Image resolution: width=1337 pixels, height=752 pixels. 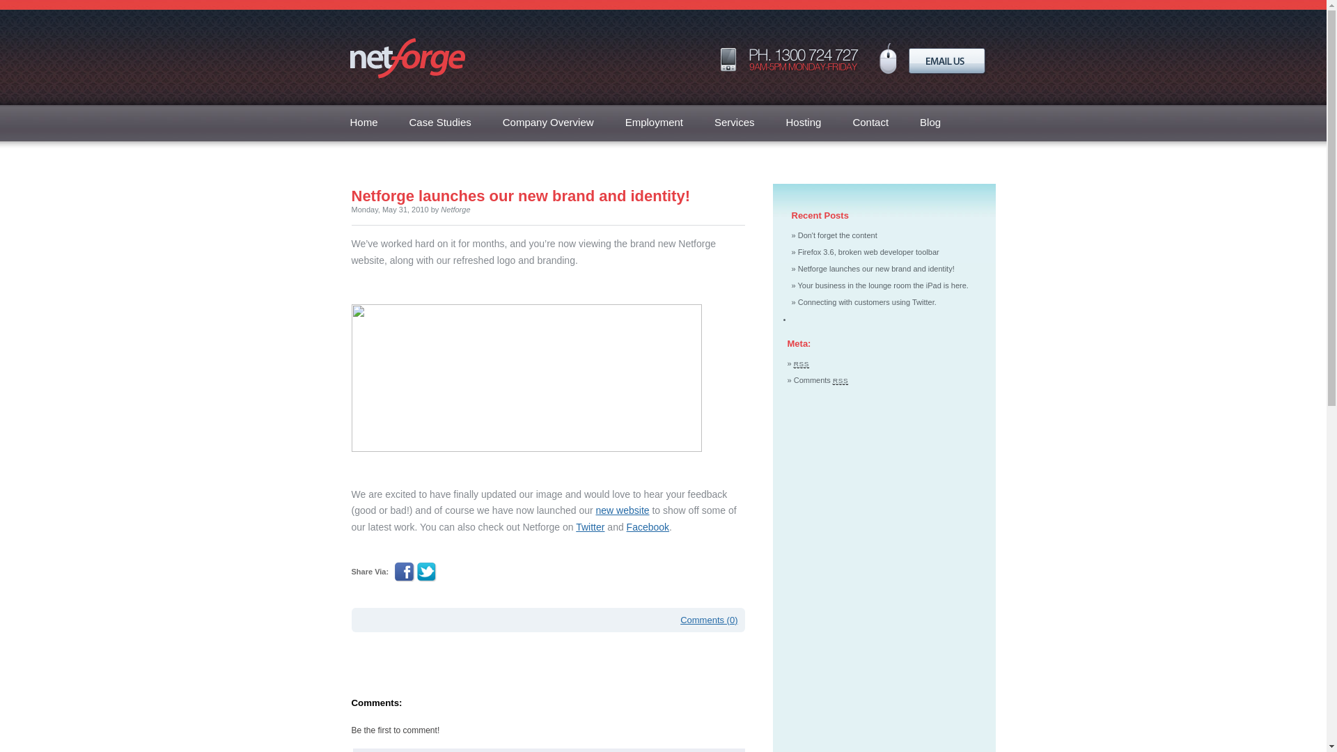 I want to click on Facebook, so click(x=648, y=527).